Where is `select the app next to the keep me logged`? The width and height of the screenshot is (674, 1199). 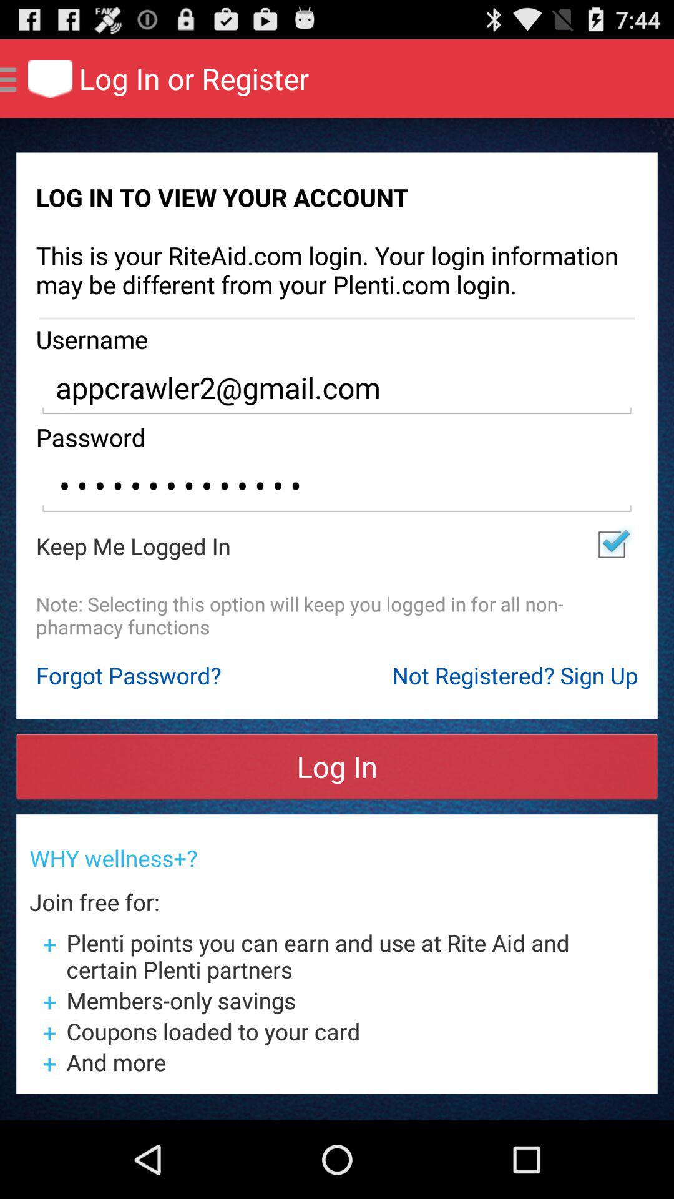 select the app next to the keep me logged is located at coordinates (612, 545).